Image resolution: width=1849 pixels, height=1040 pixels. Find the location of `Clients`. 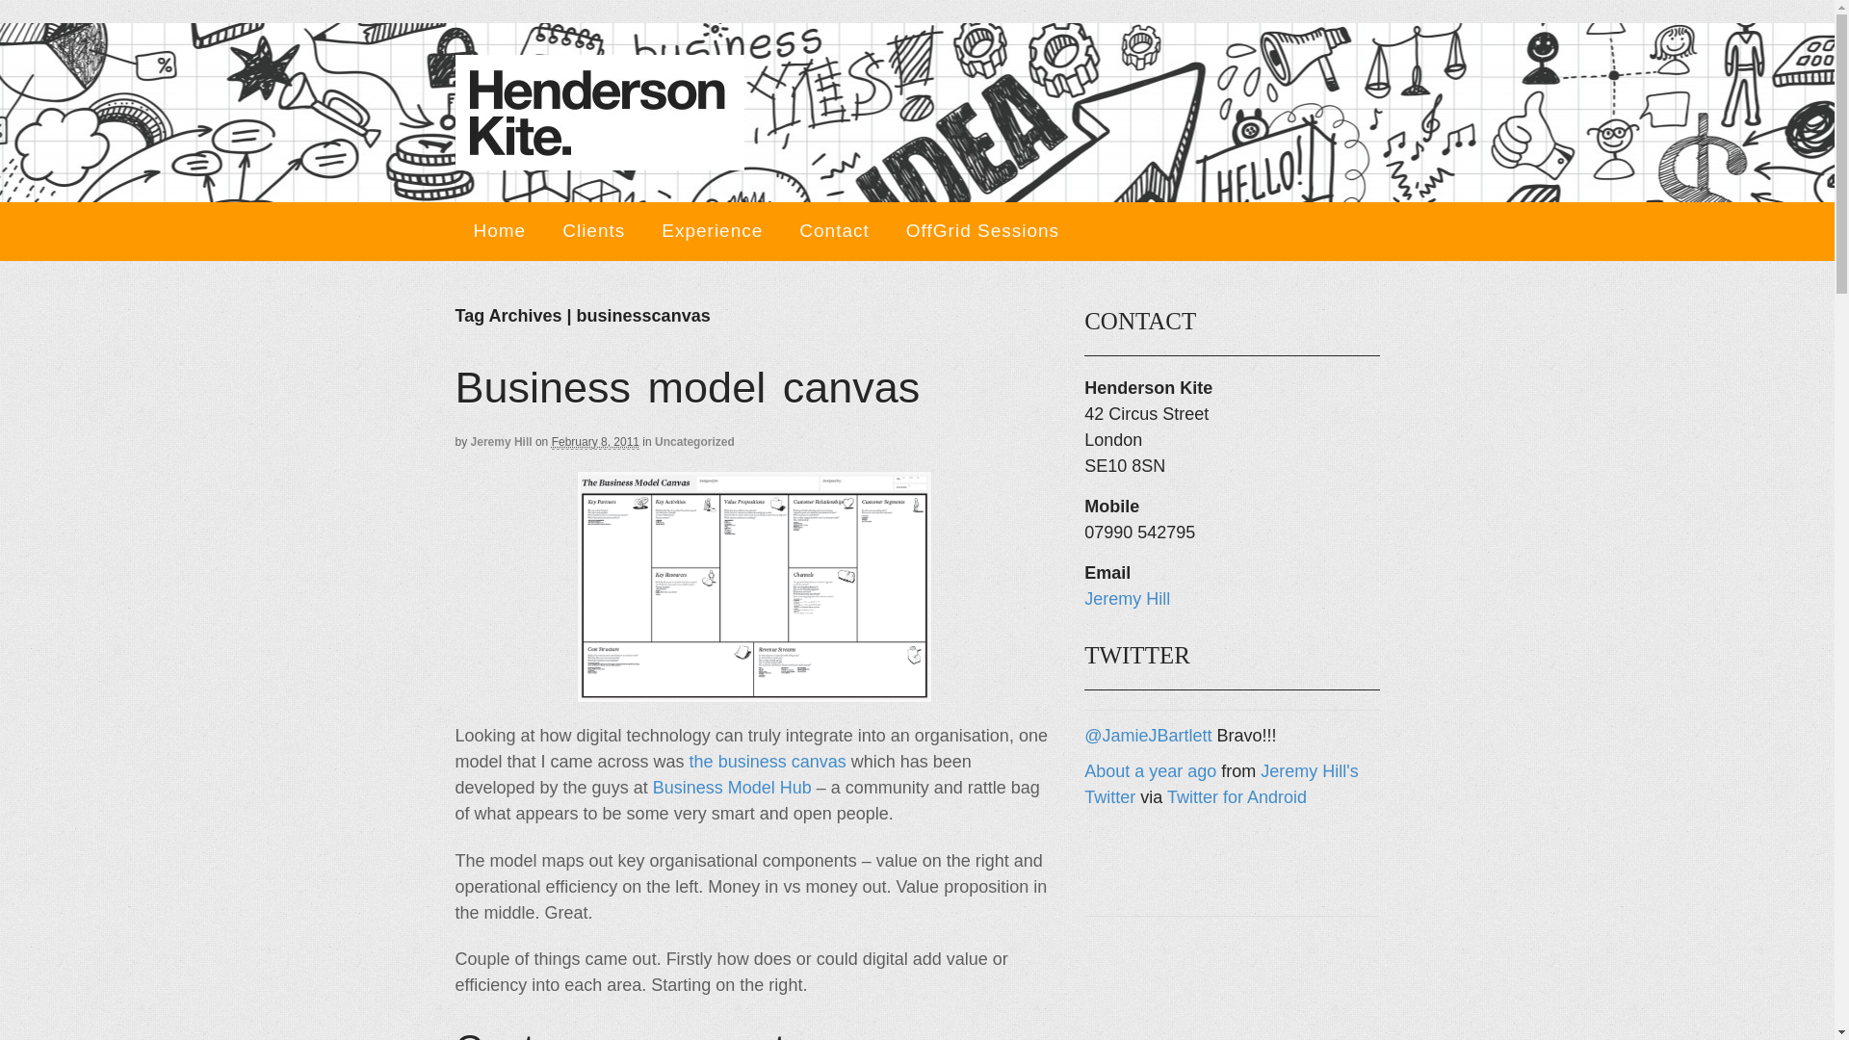

Clients is located at coordinates (593, 231).